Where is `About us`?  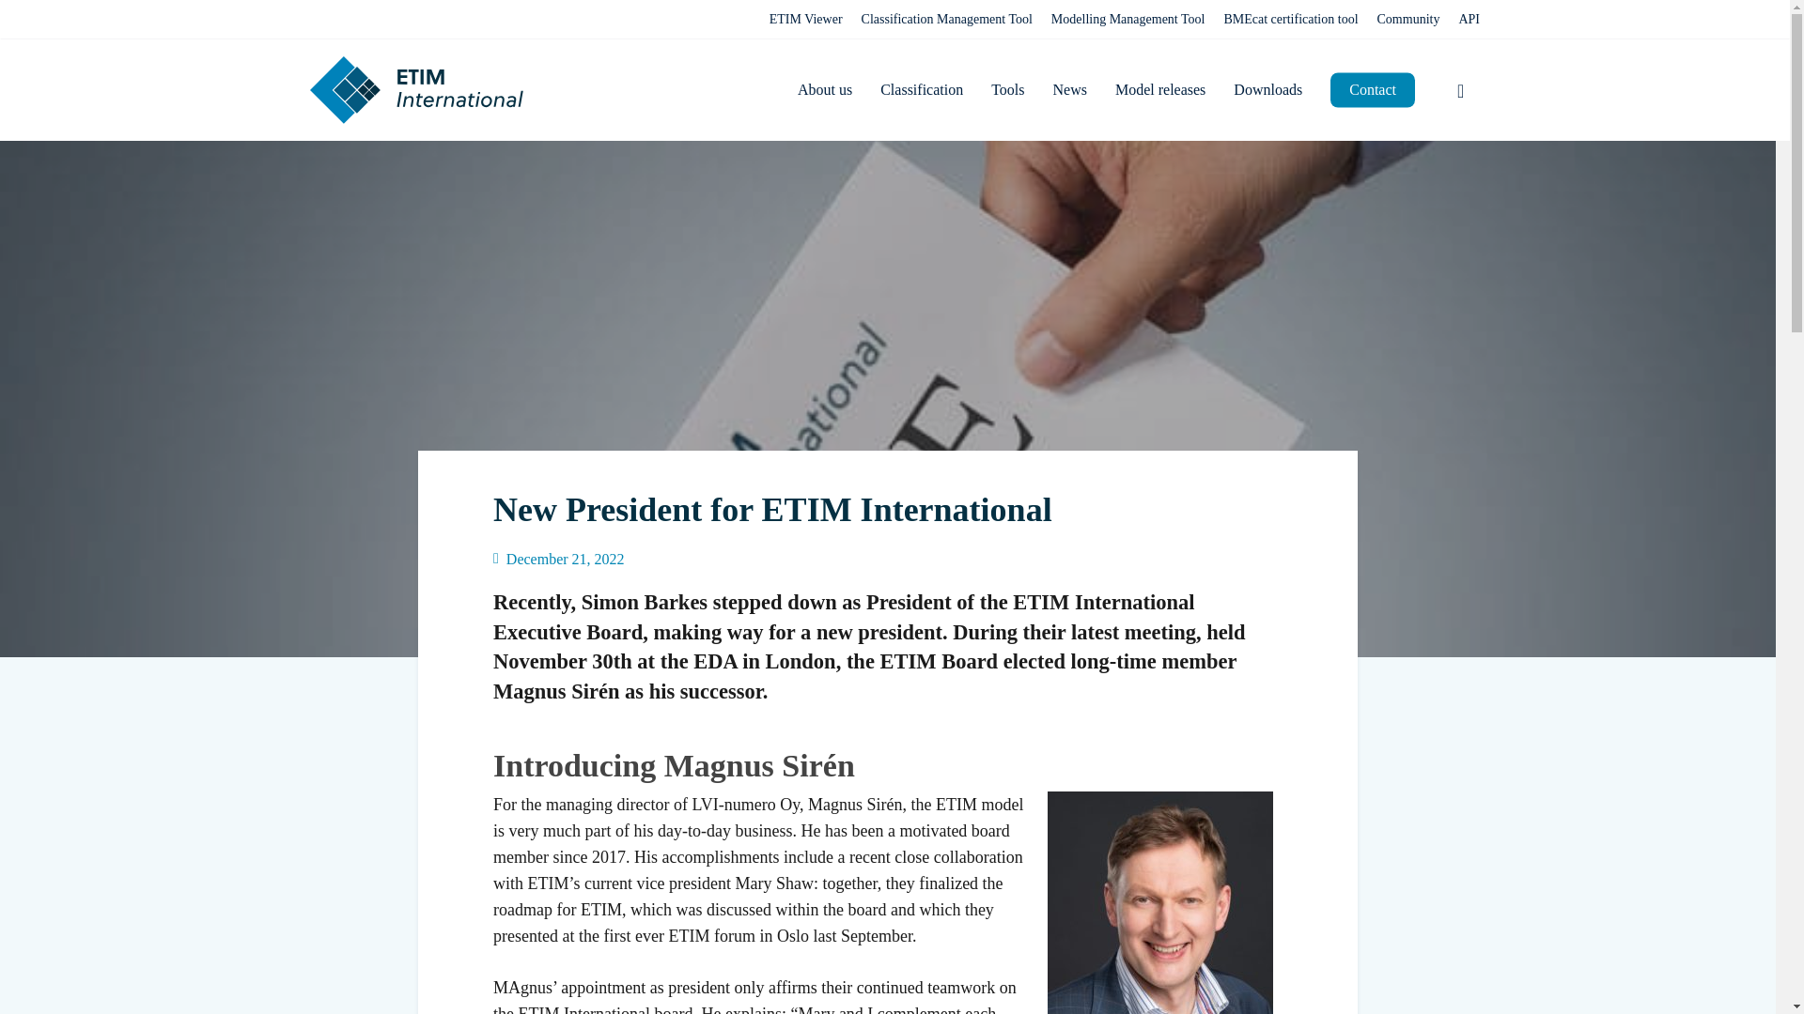
About us is located at coordinates (824, 89).